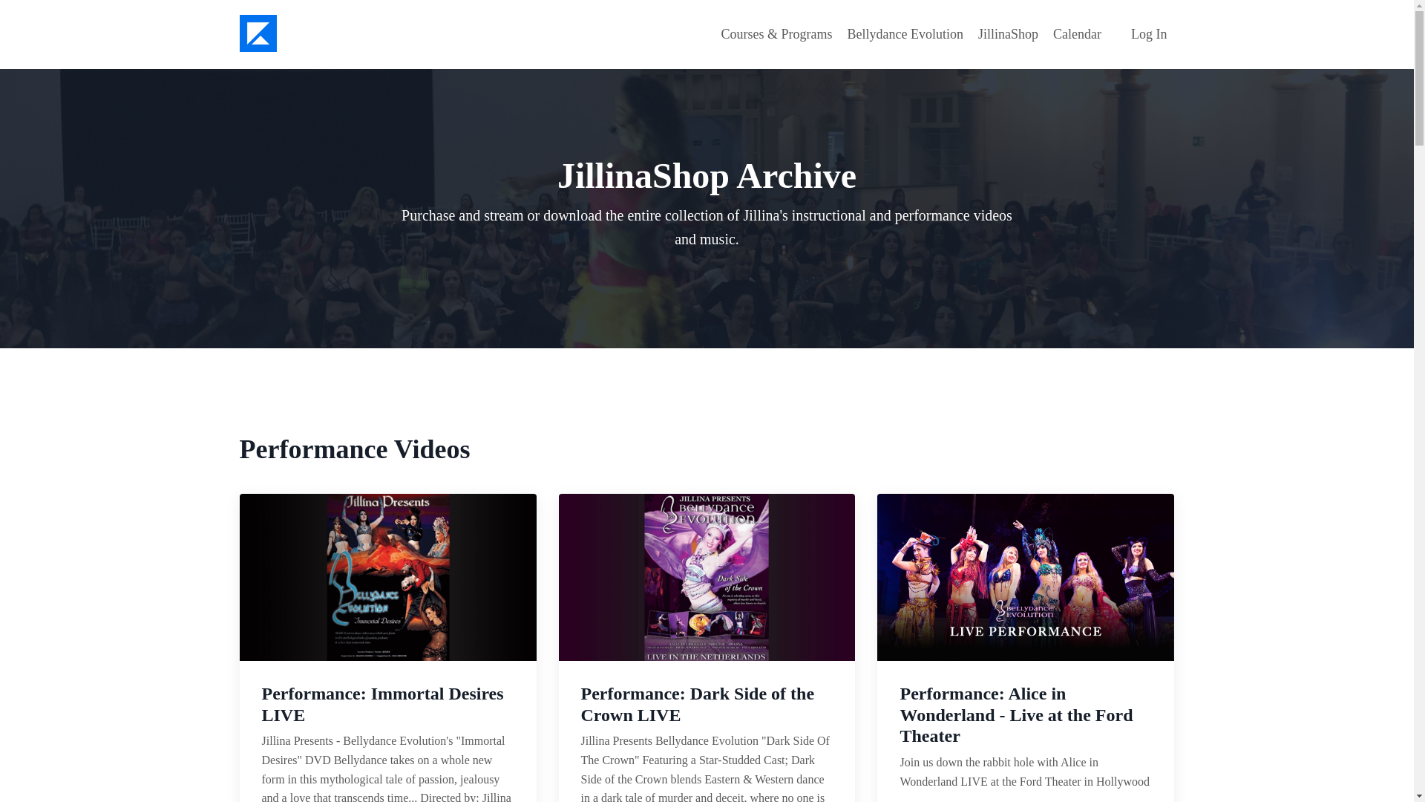 The height and width of the screenshot is (802, 1425). I want to click on Calendar, so click(1077, 34).